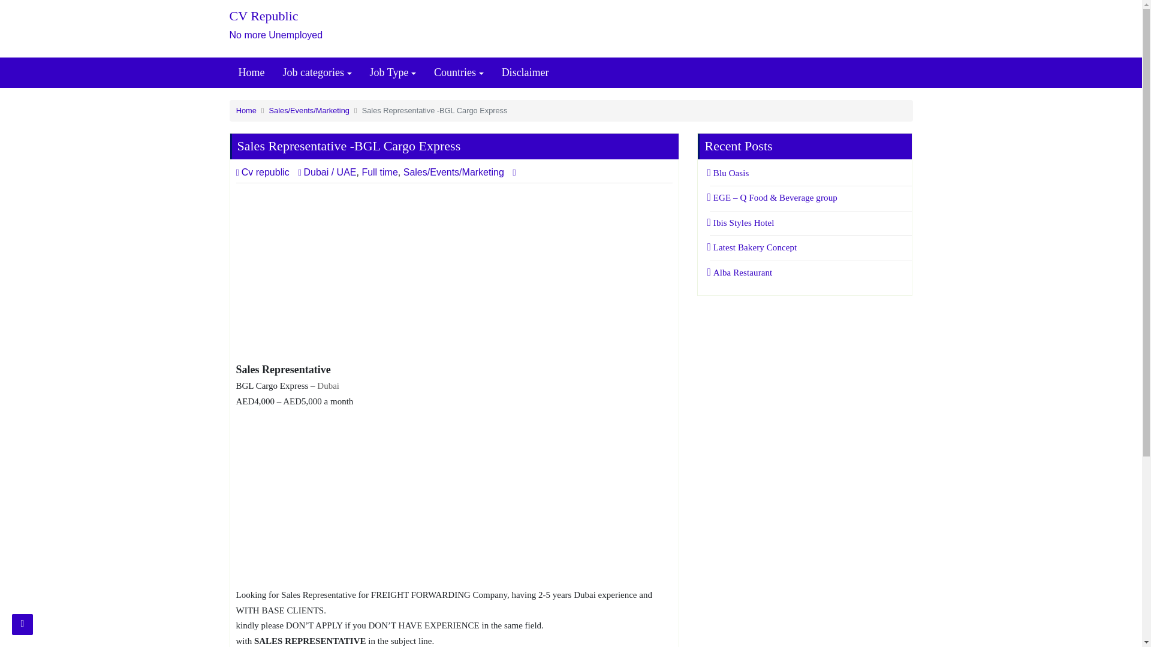 This screenshot has width=1151, height=647. I want to click on Advertisement, so click(337, 26).